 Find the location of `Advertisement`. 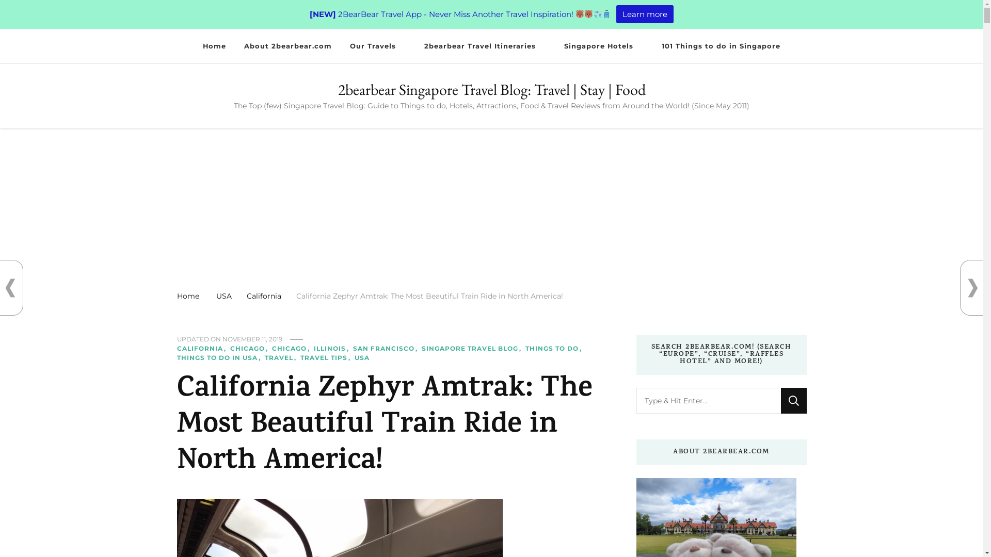

Advertisement is located at coordinates (491, 205).